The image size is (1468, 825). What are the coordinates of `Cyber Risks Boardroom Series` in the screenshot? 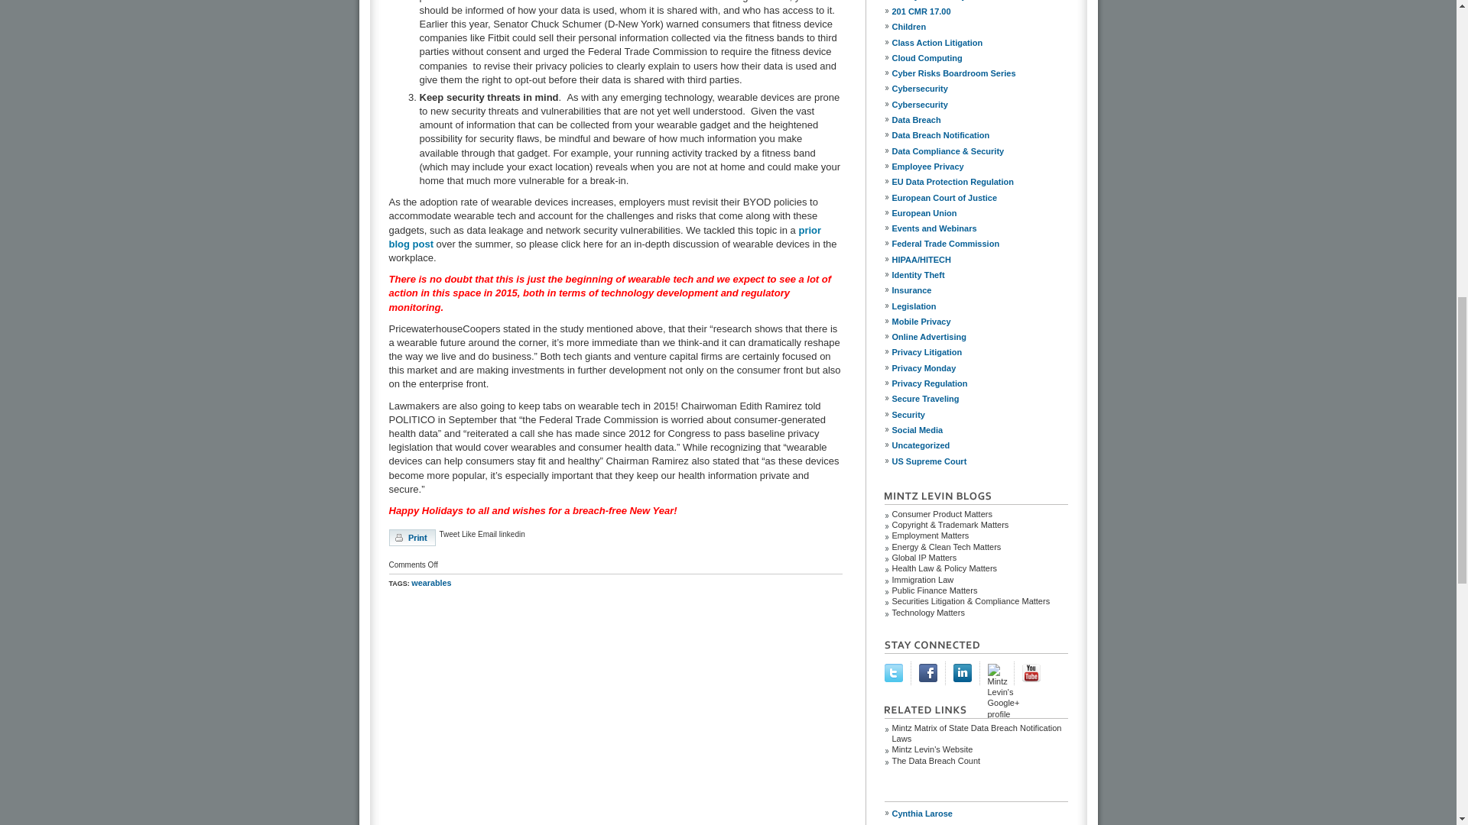 It's located at (979, 73).